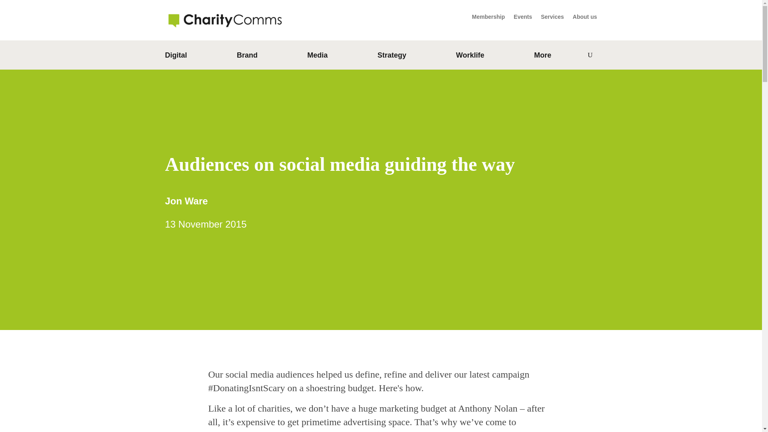  What do you see at coordinates (574, 55) in the screenshot?
I see `Search` at bounding box center [574, 55].